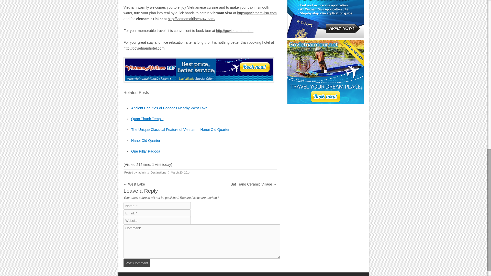 The height and width of the screenshot is (276, 491). What do you see at coordinates (142, 172) in the screenshot?
I see `admin` at bounding box center [142, 172].